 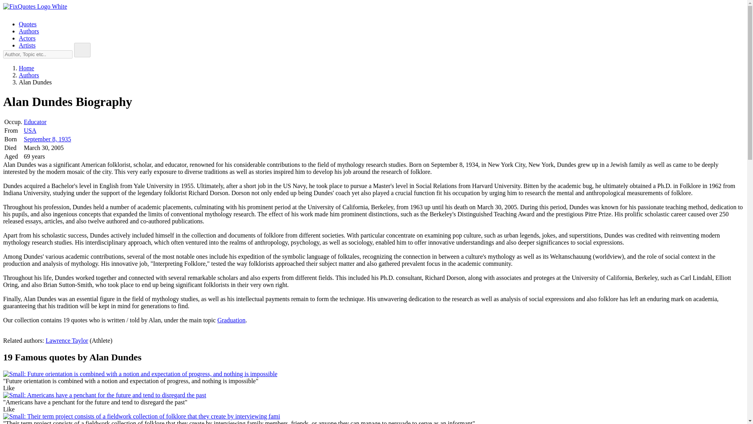 I want to click on Quotes, so click(x=27, y=24).